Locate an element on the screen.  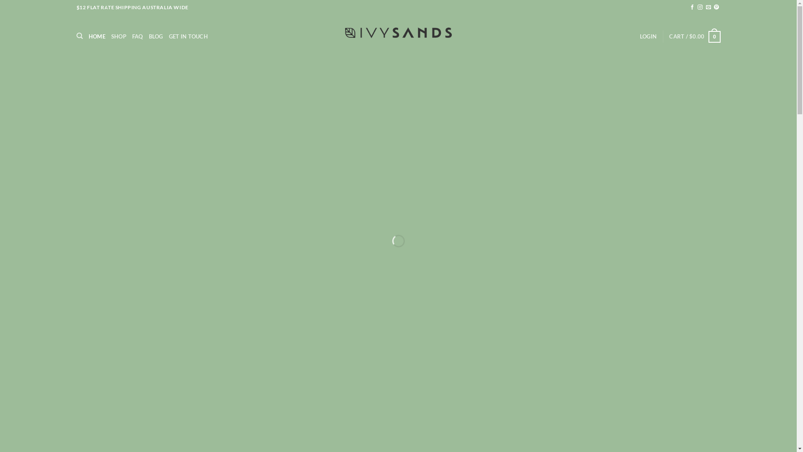
BLOG is located at coordinates (156, 36).